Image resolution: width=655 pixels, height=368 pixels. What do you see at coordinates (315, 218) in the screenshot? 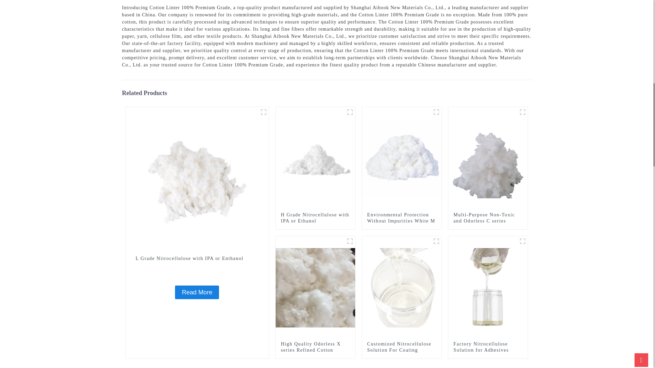
I see `H Grade Nitrocellulose with IPA or Ethanol` at bounding box center [315, 218].